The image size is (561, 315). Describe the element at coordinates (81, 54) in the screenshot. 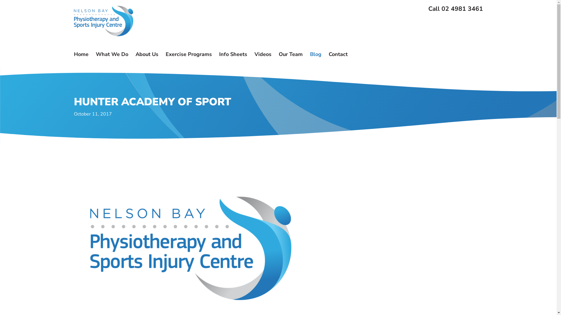

I see `Home` at that location.